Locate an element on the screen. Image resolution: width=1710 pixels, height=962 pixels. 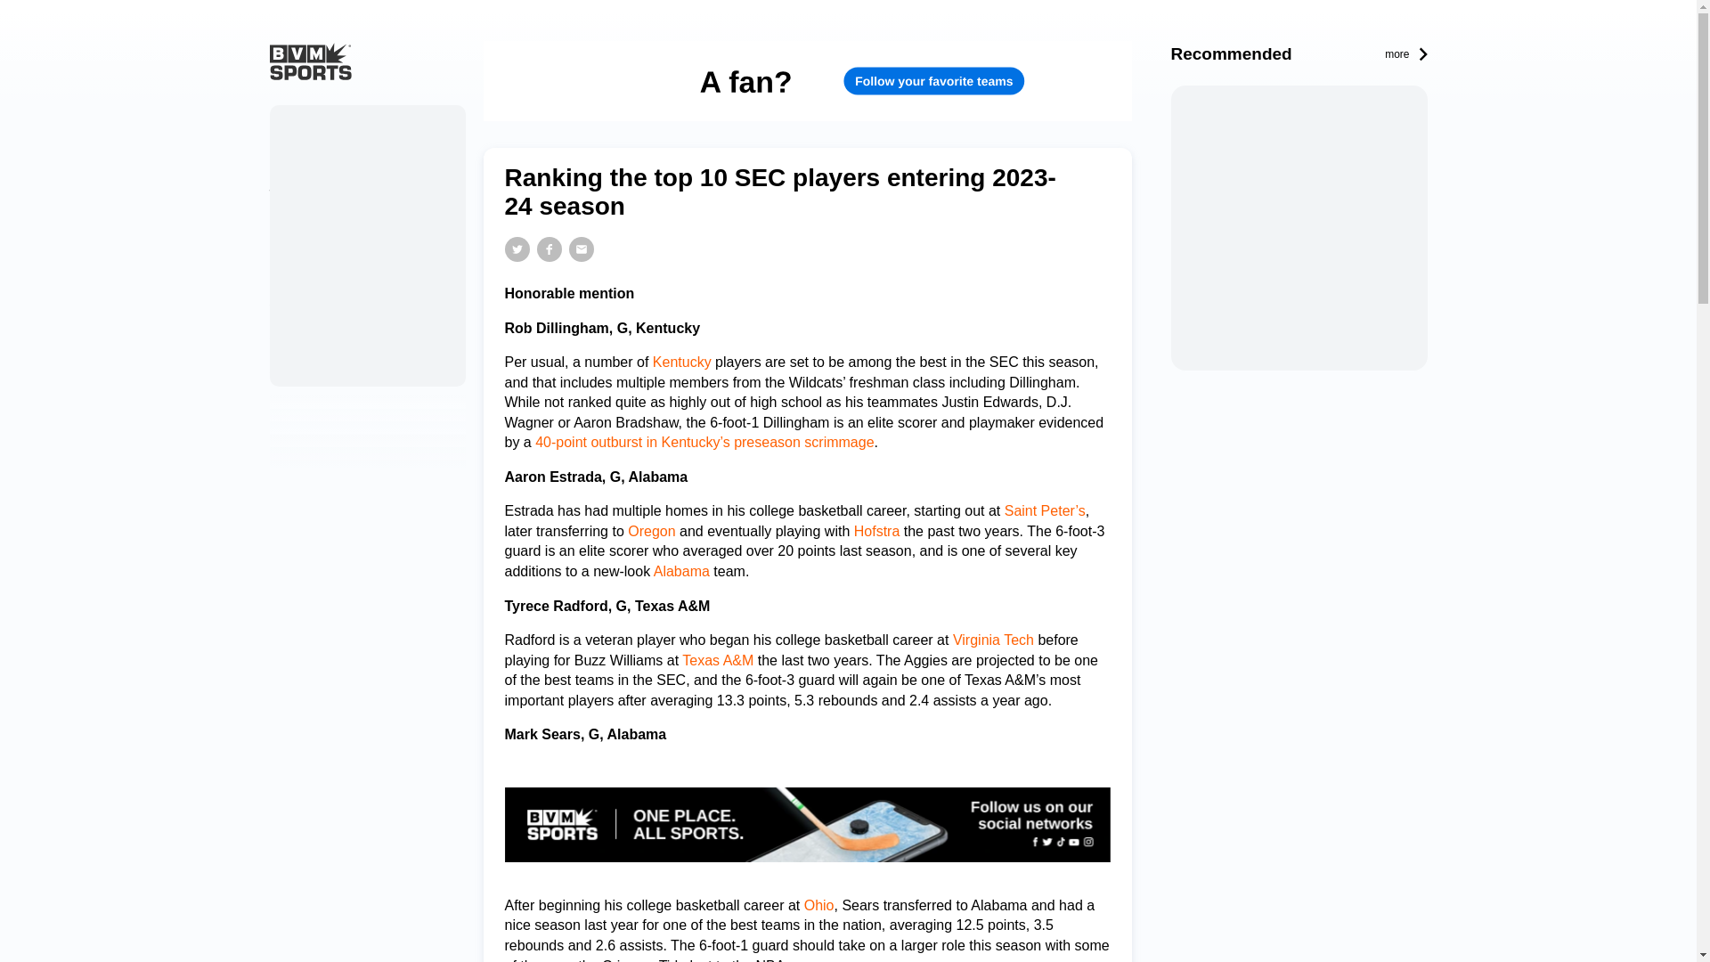
Home is located at coordinates (296, 122).